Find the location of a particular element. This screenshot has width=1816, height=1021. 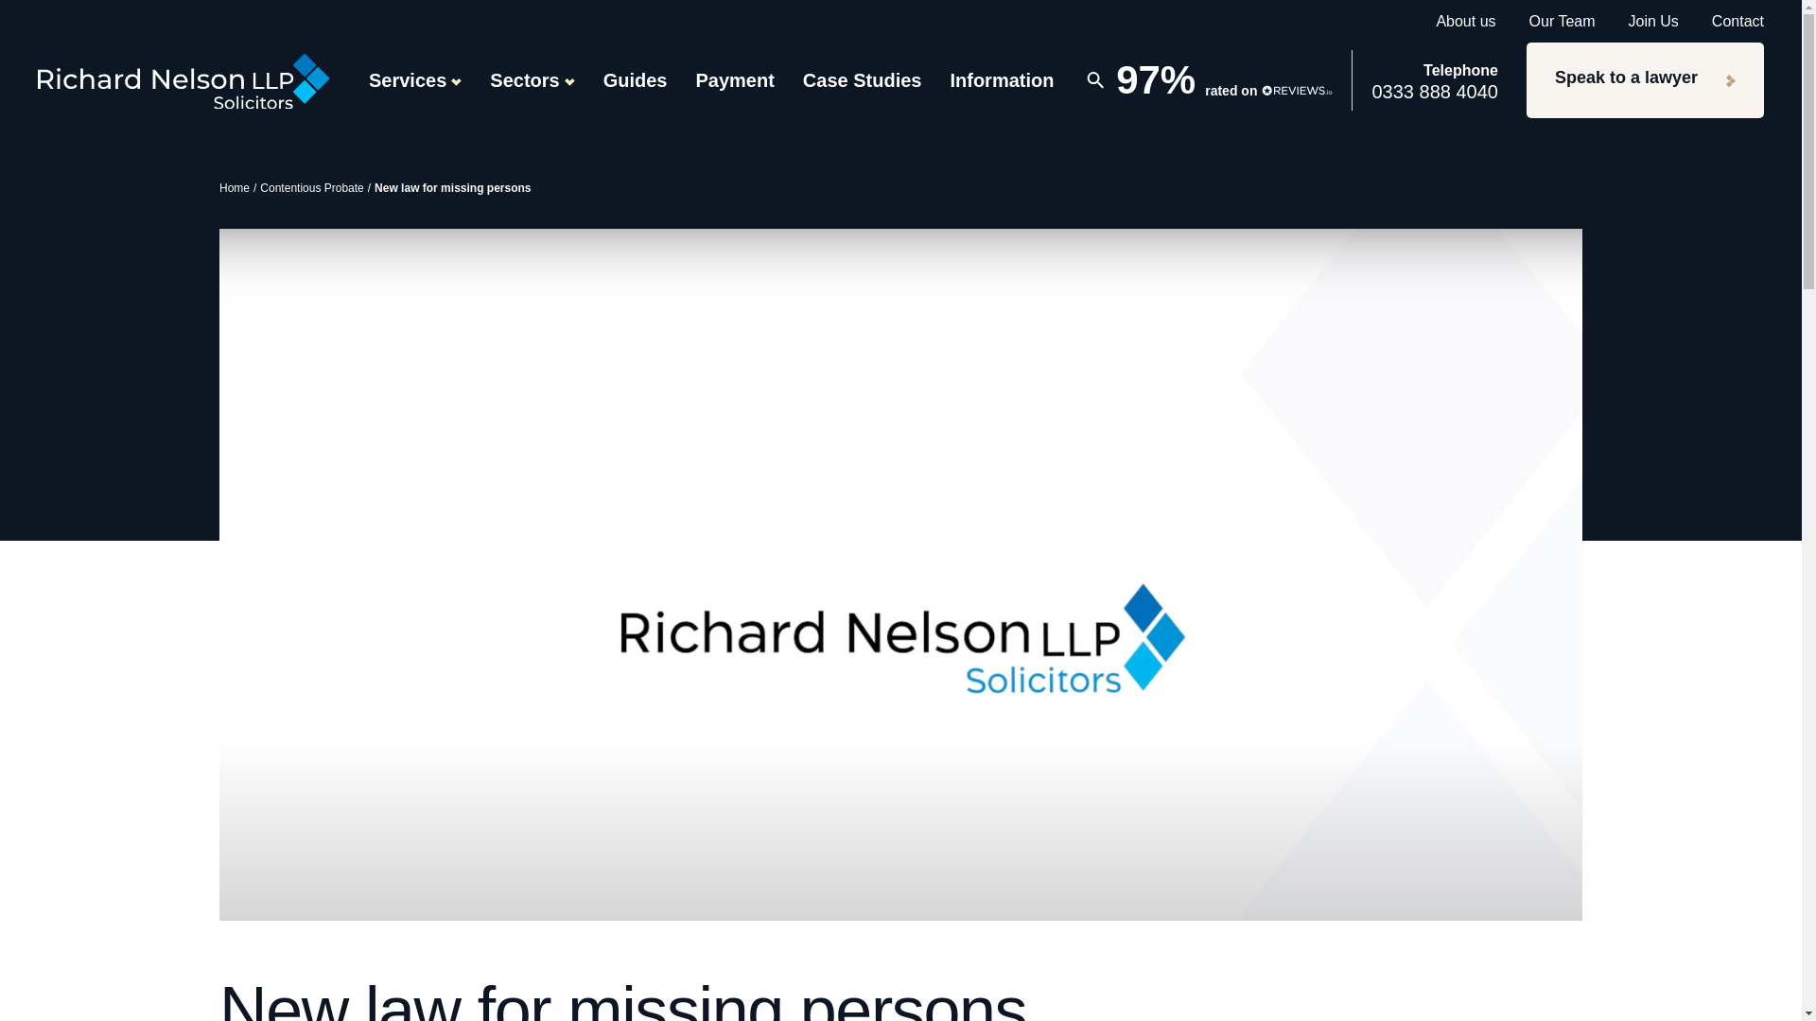

Our Team is located at coordinates (1563, 21).